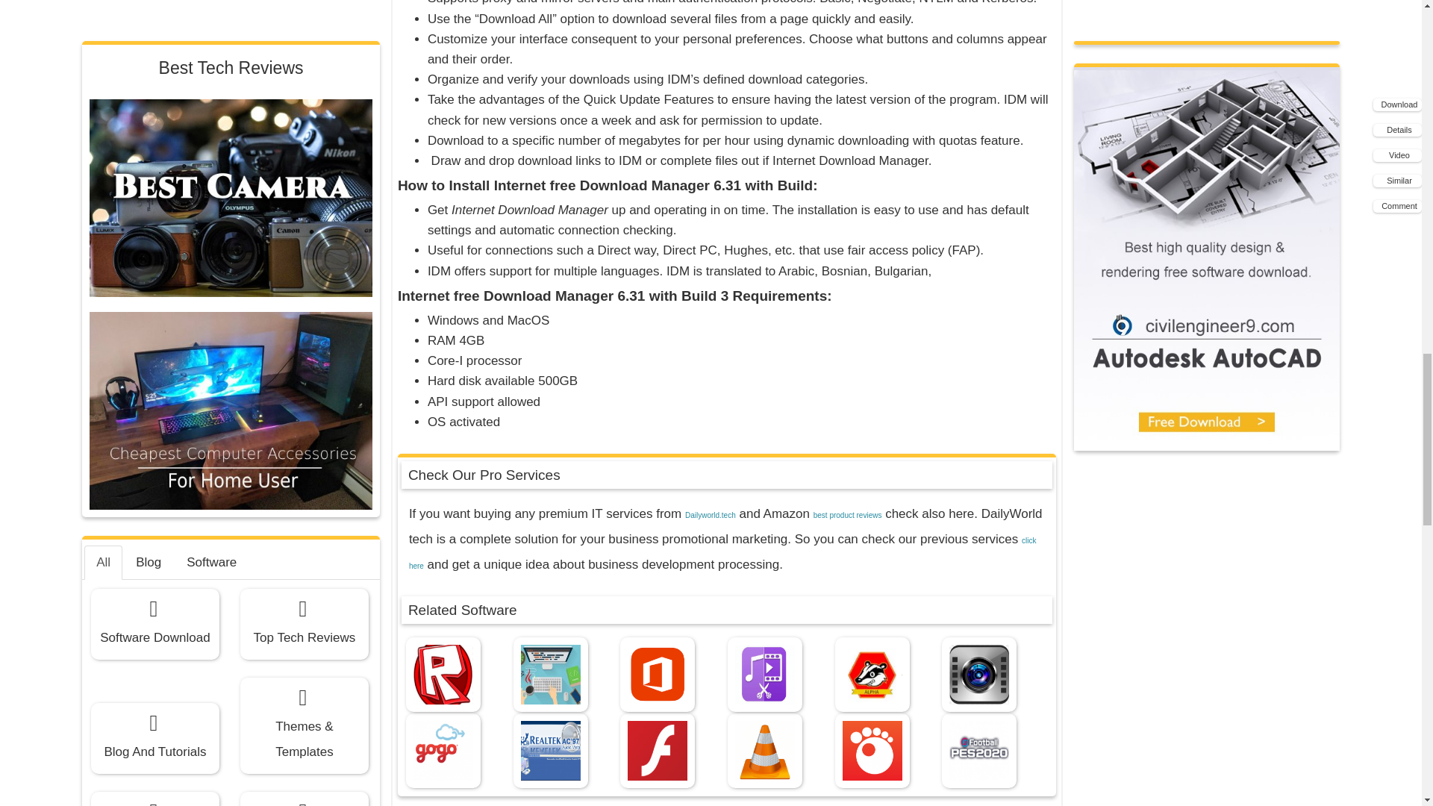 The height and width of the screenshot is (806, 1433). What do you see at coordinates (443, 675) in the screenshot?
I see `ROBLOX Free Download For Windows 7, 8, 10` at bounding box center [443, 675].